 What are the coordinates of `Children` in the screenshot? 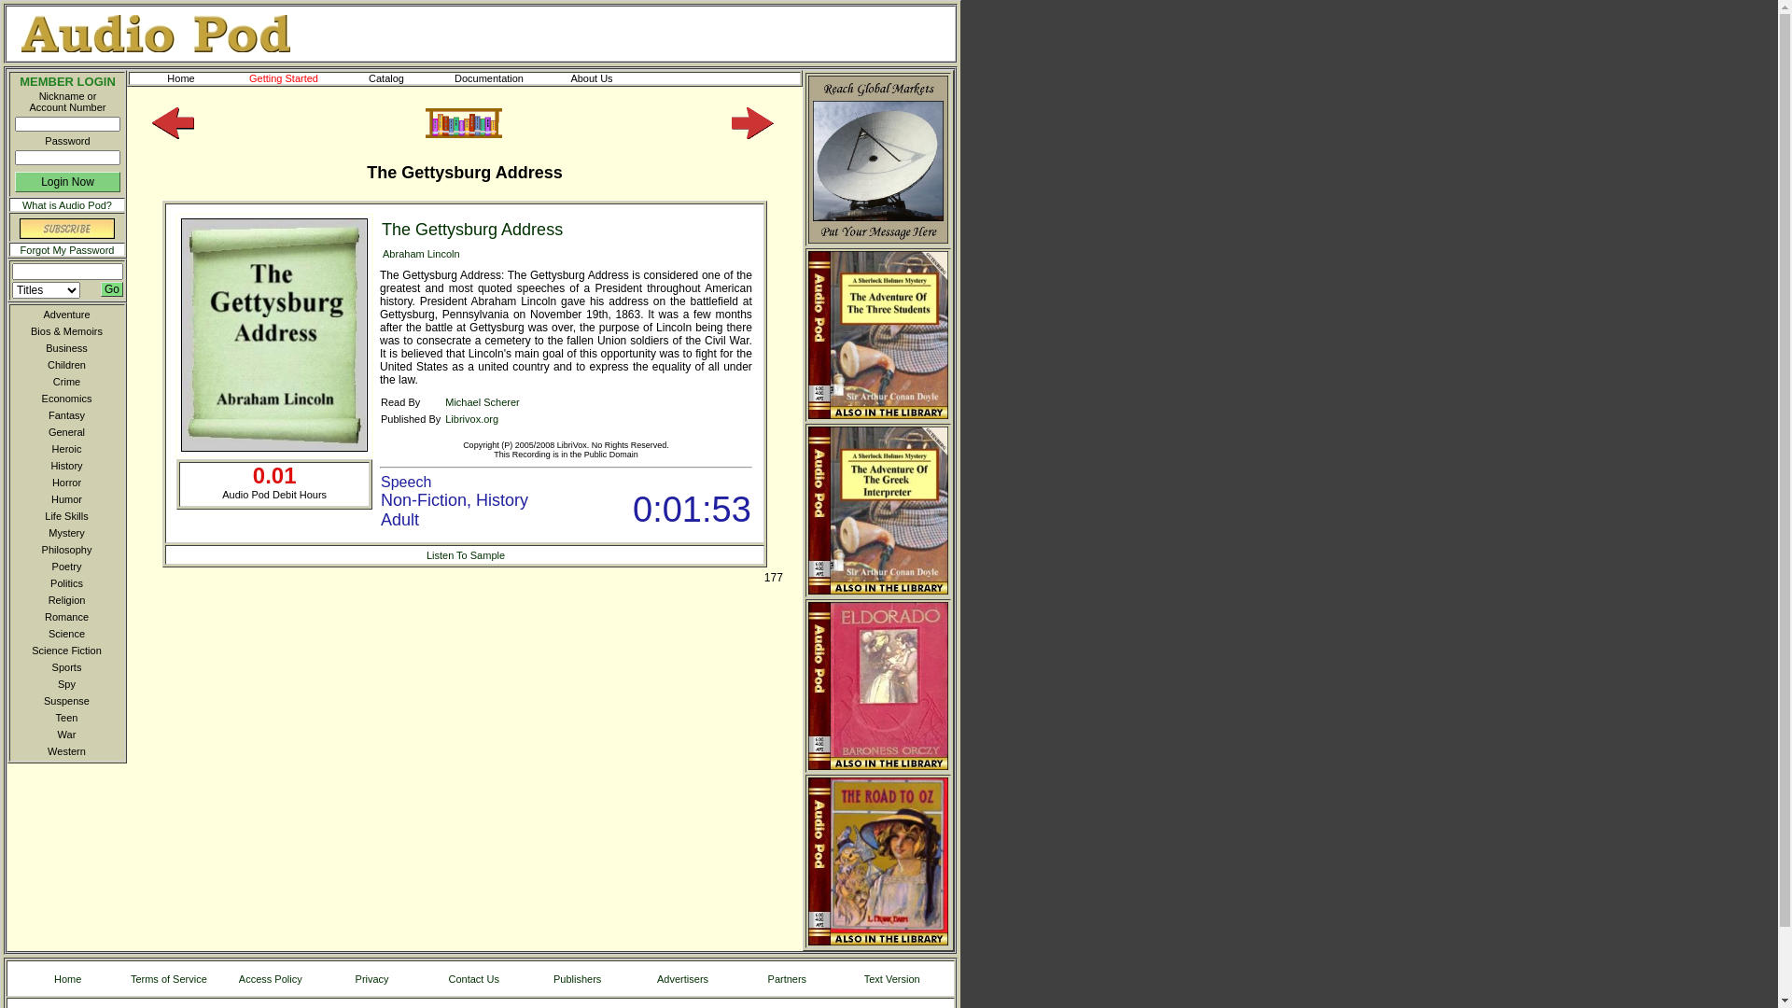 It's located at (64, 365).